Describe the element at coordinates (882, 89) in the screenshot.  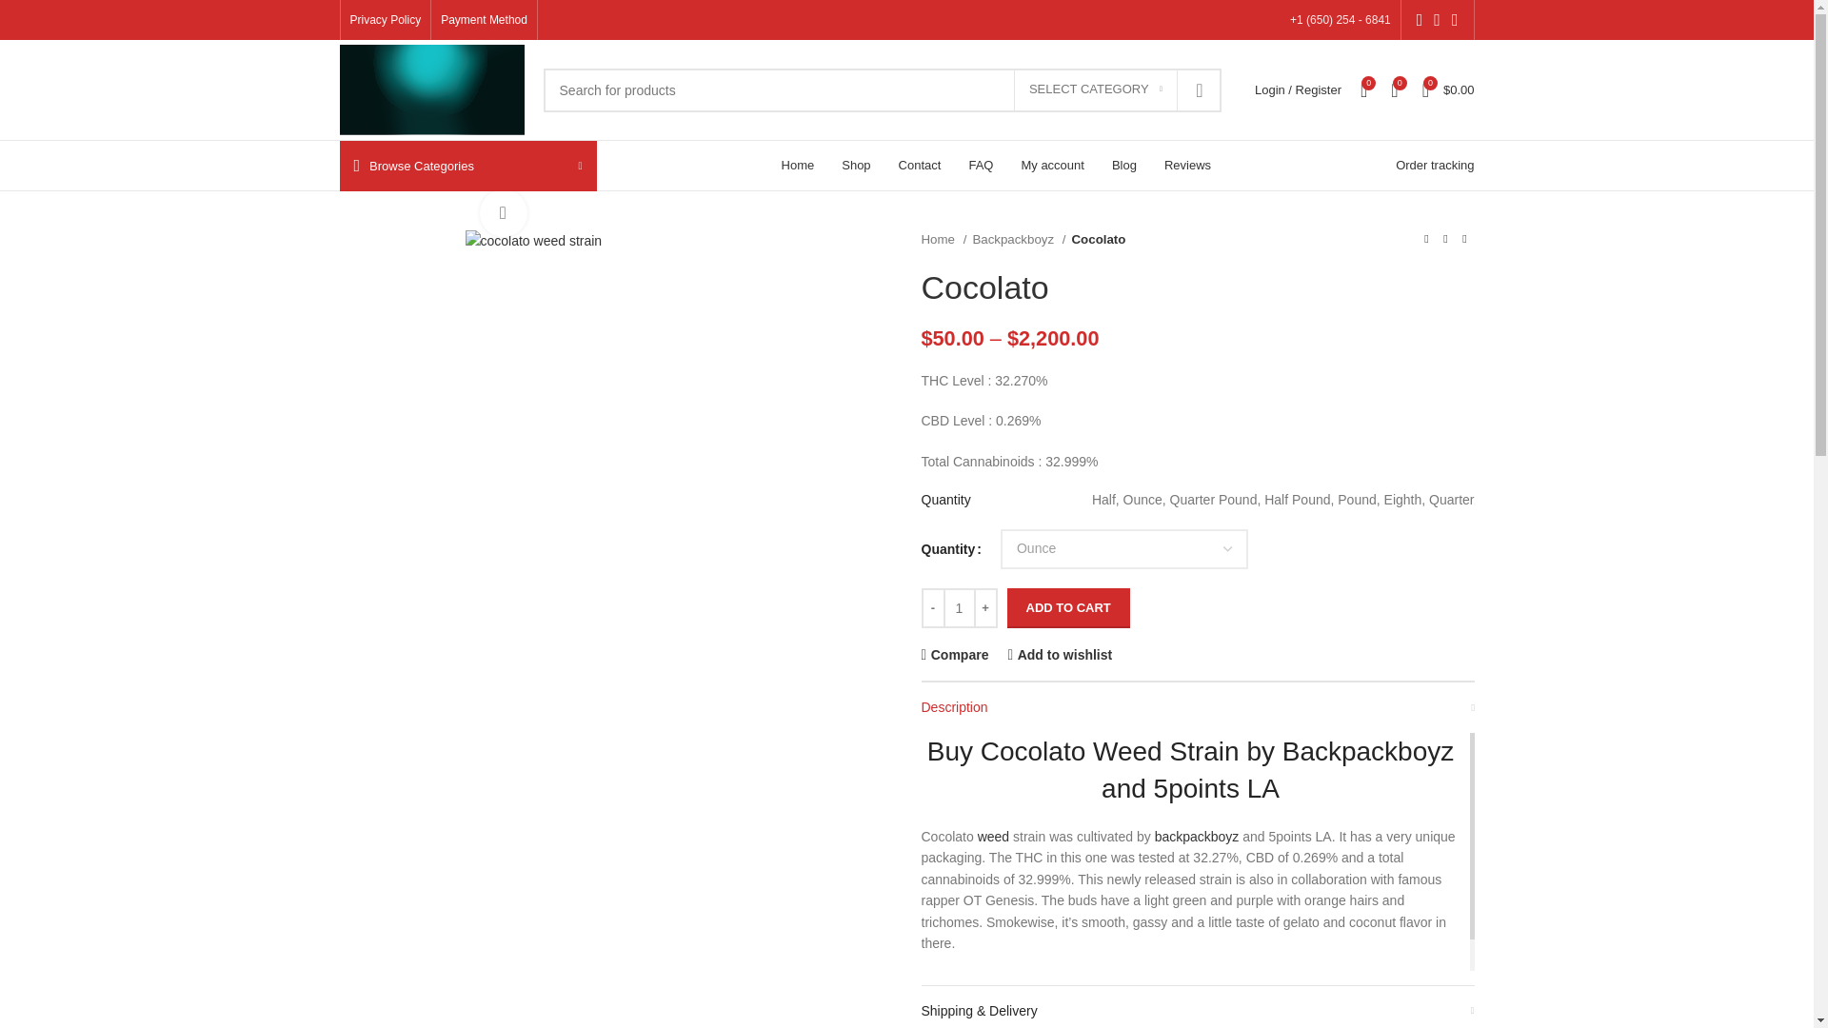
I see `Search for products` at that location.